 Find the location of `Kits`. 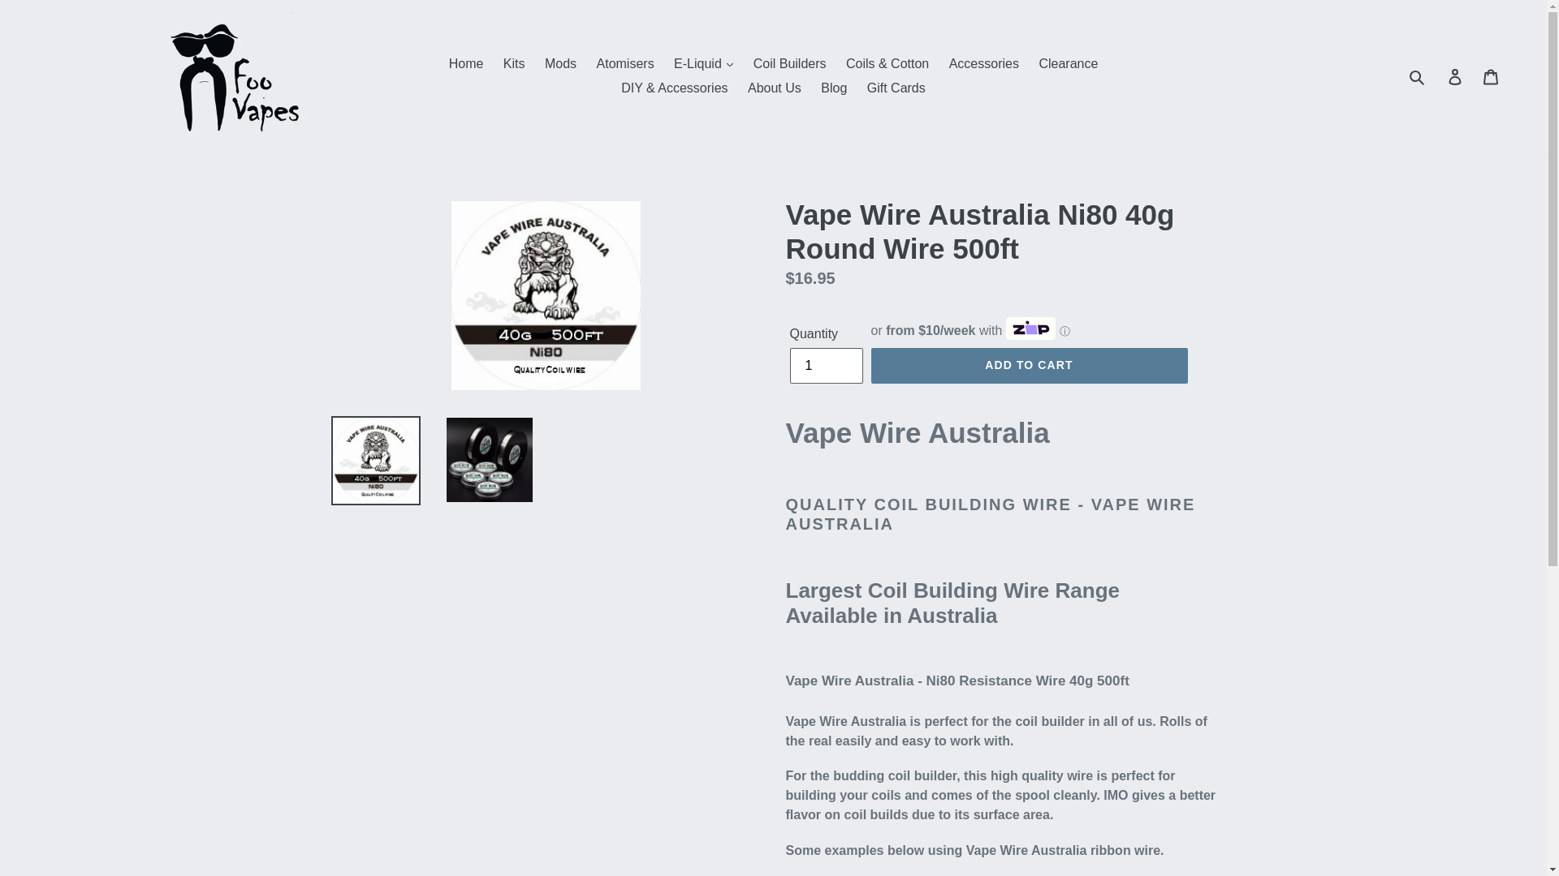

Kits is located at coordinates (514, 63).